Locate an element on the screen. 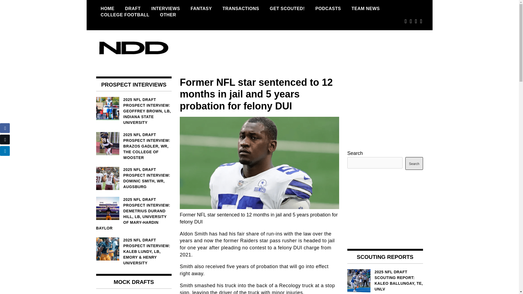 Image resolution: width=523 pixels, height=294 pixels. TRANSACTIONS is located at coordinates (241, 8).